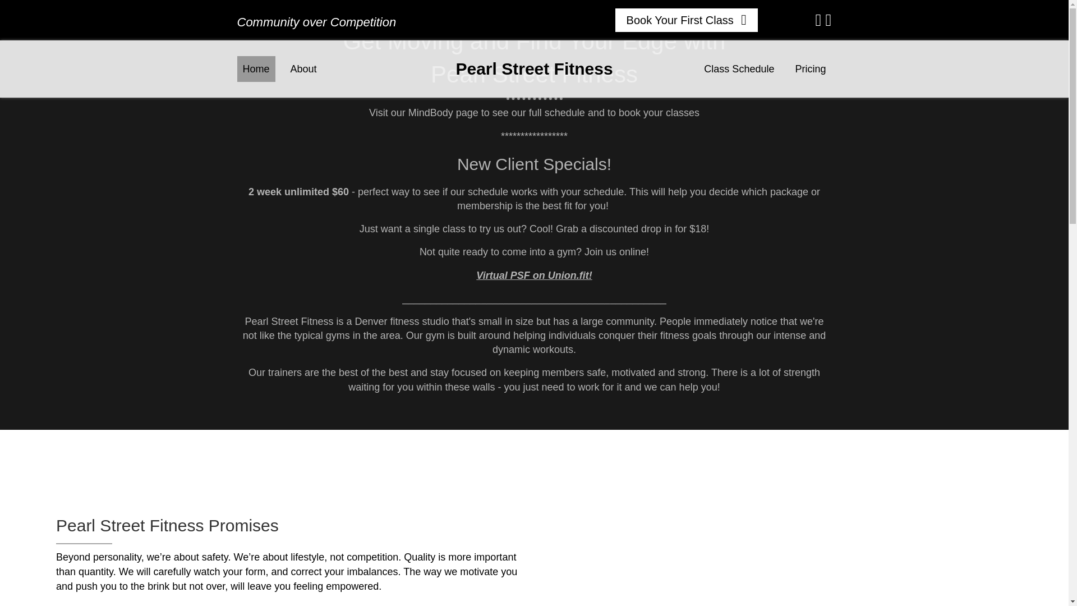  What do you see at coordinates (810, 68) in the screenshot?
I see `Pricing` at bounding box center [810, 68].